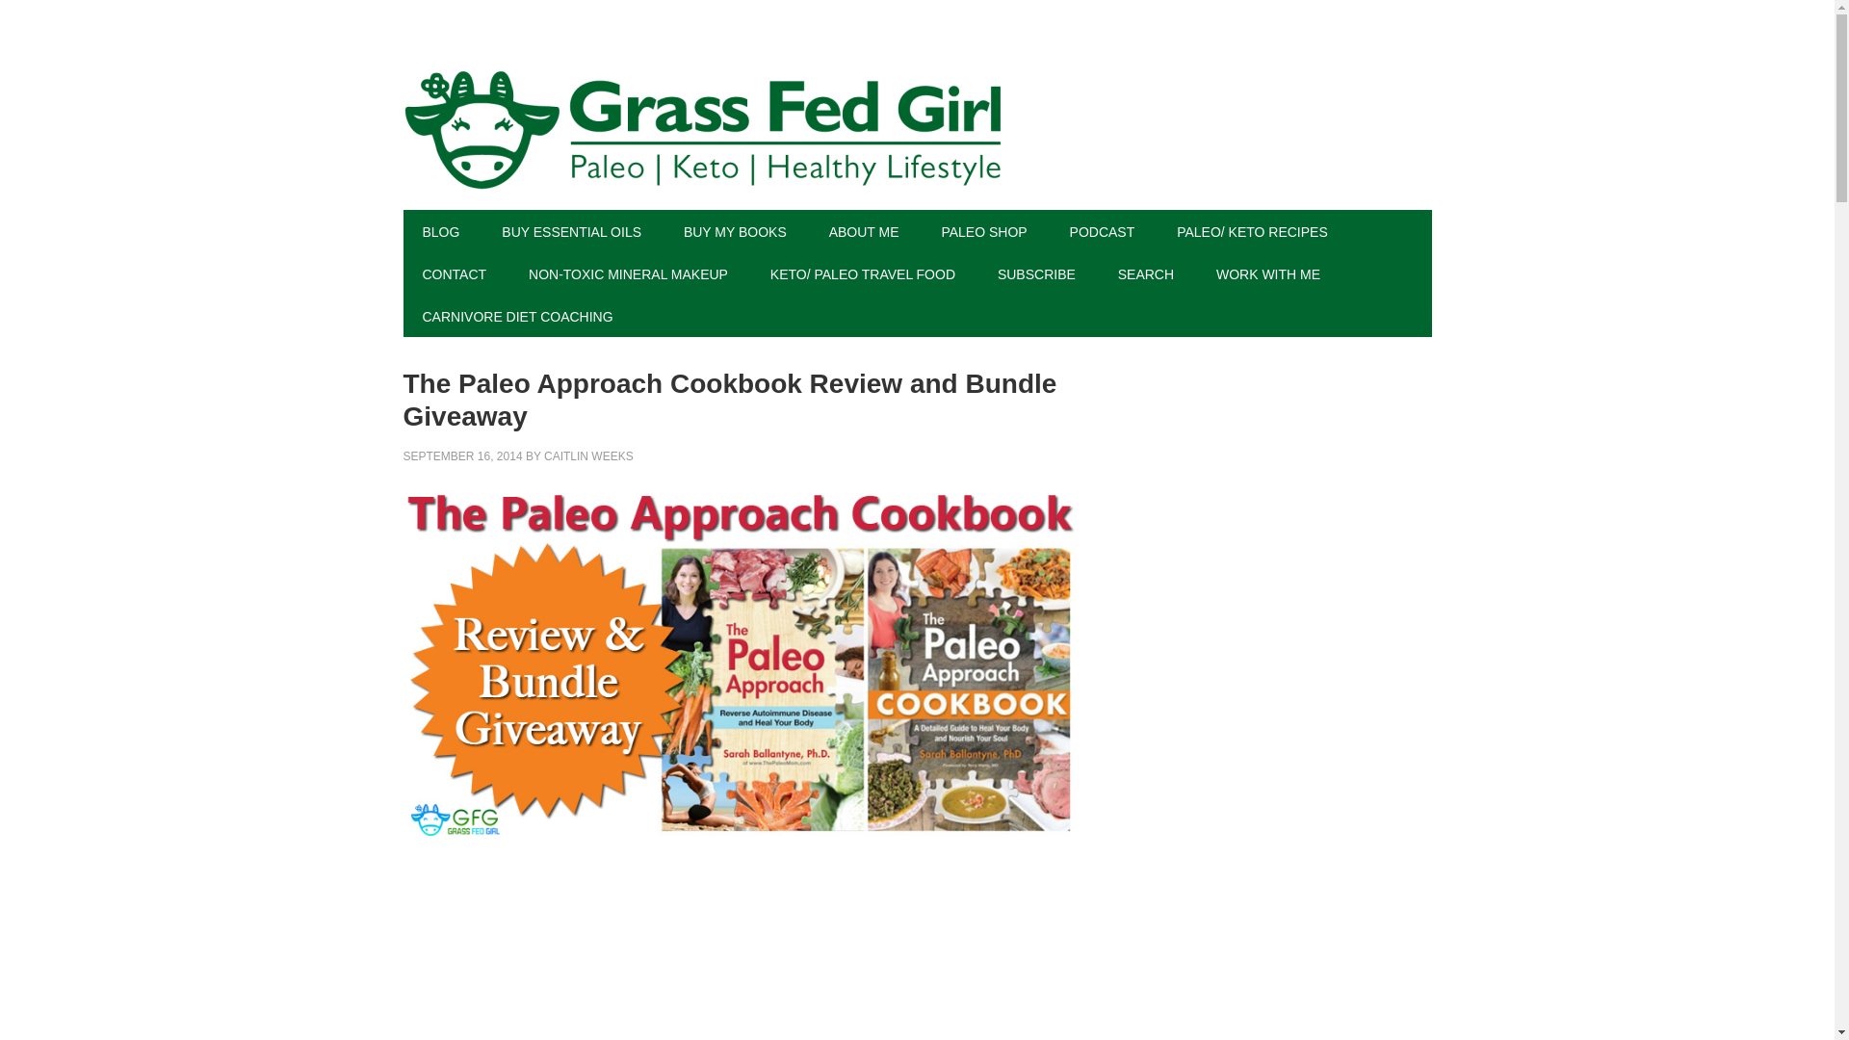  What do you see at coordinates (628, 273) in the screenshot?
I see `NON-TOXIC MINERAL MAKEUP` at bounding box center [628, 273].